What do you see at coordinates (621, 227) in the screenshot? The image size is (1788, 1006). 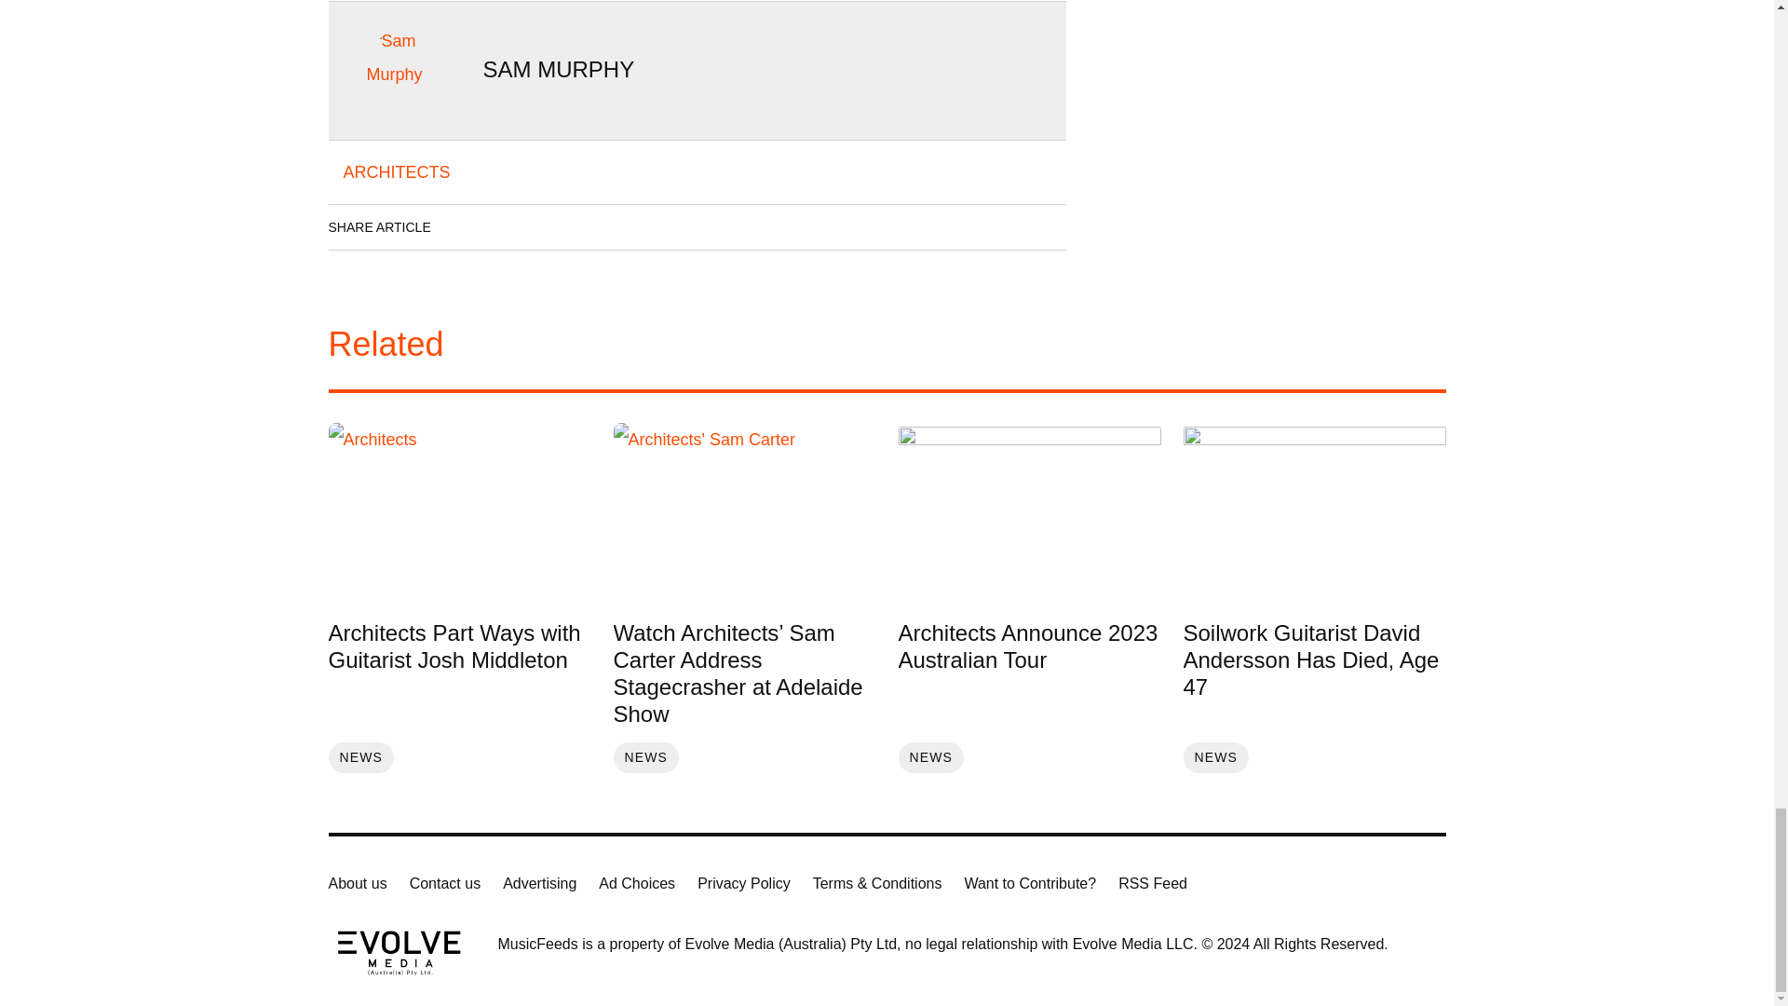 I see `Pinterest` at bounding box center [621, 227].